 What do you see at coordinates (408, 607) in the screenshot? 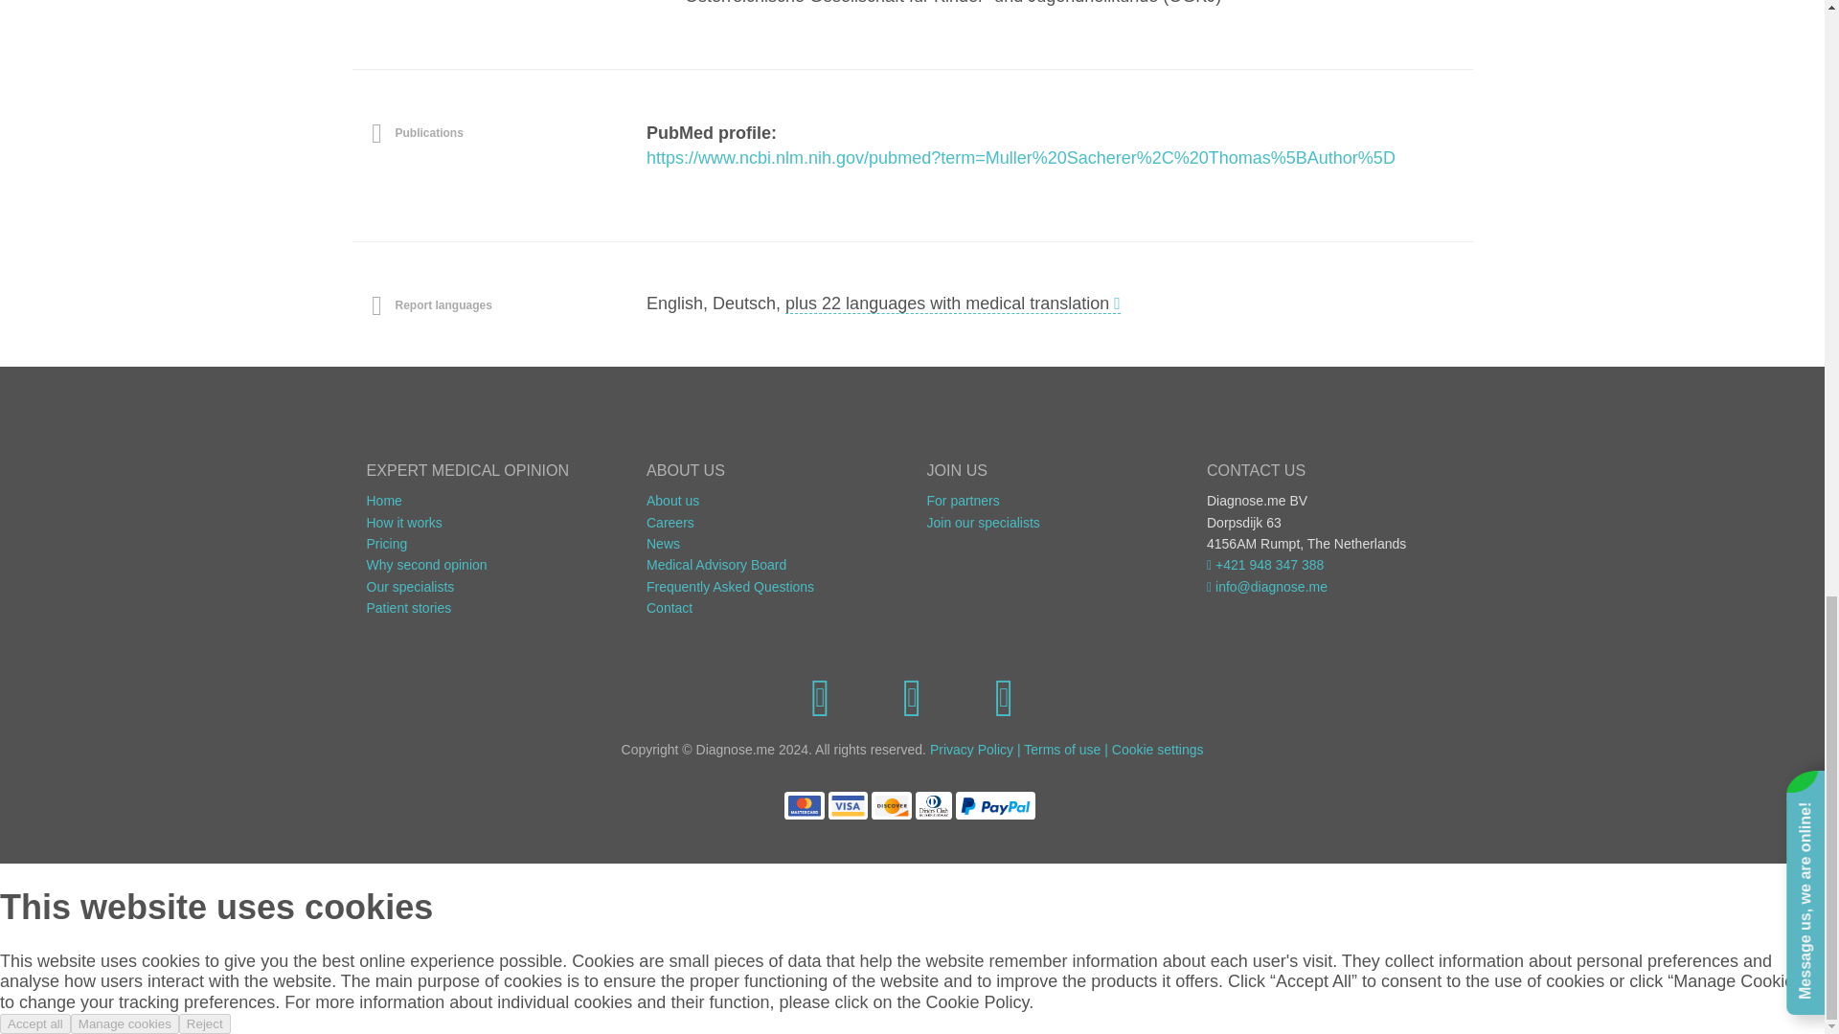
I see `Patient stories` at bounding box center [408, 607].